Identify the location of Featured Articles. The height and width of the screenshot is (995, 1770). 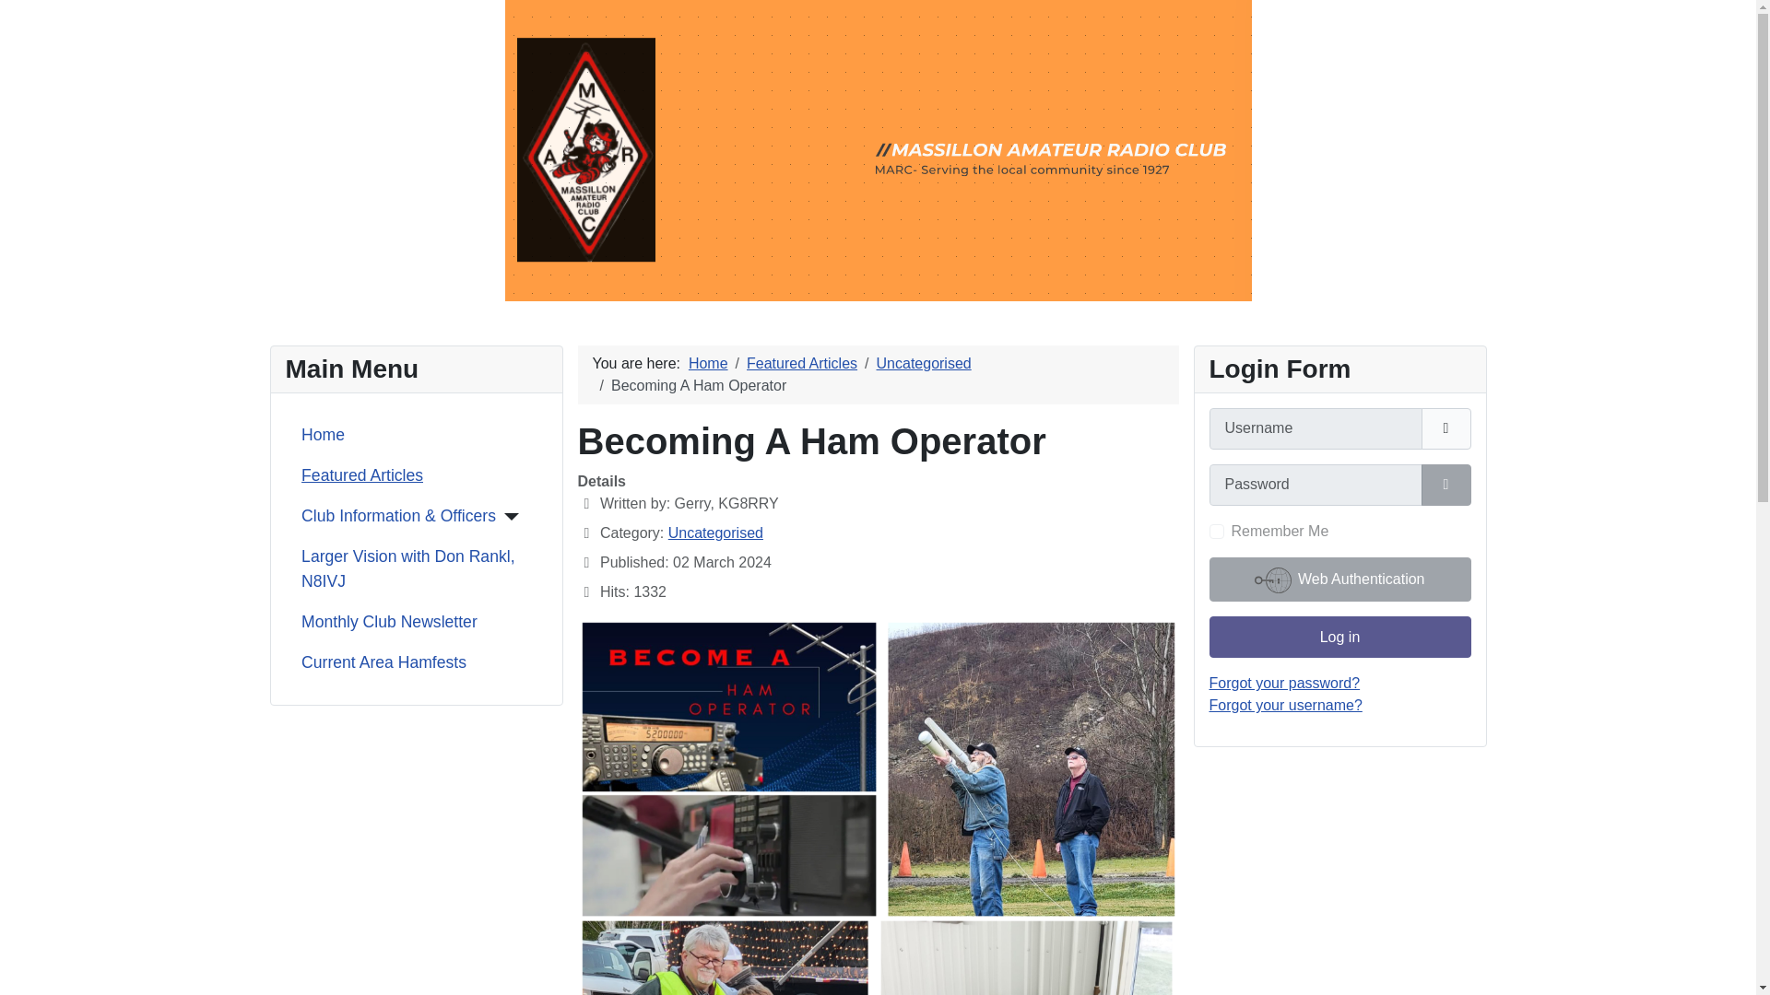
(361, 475).